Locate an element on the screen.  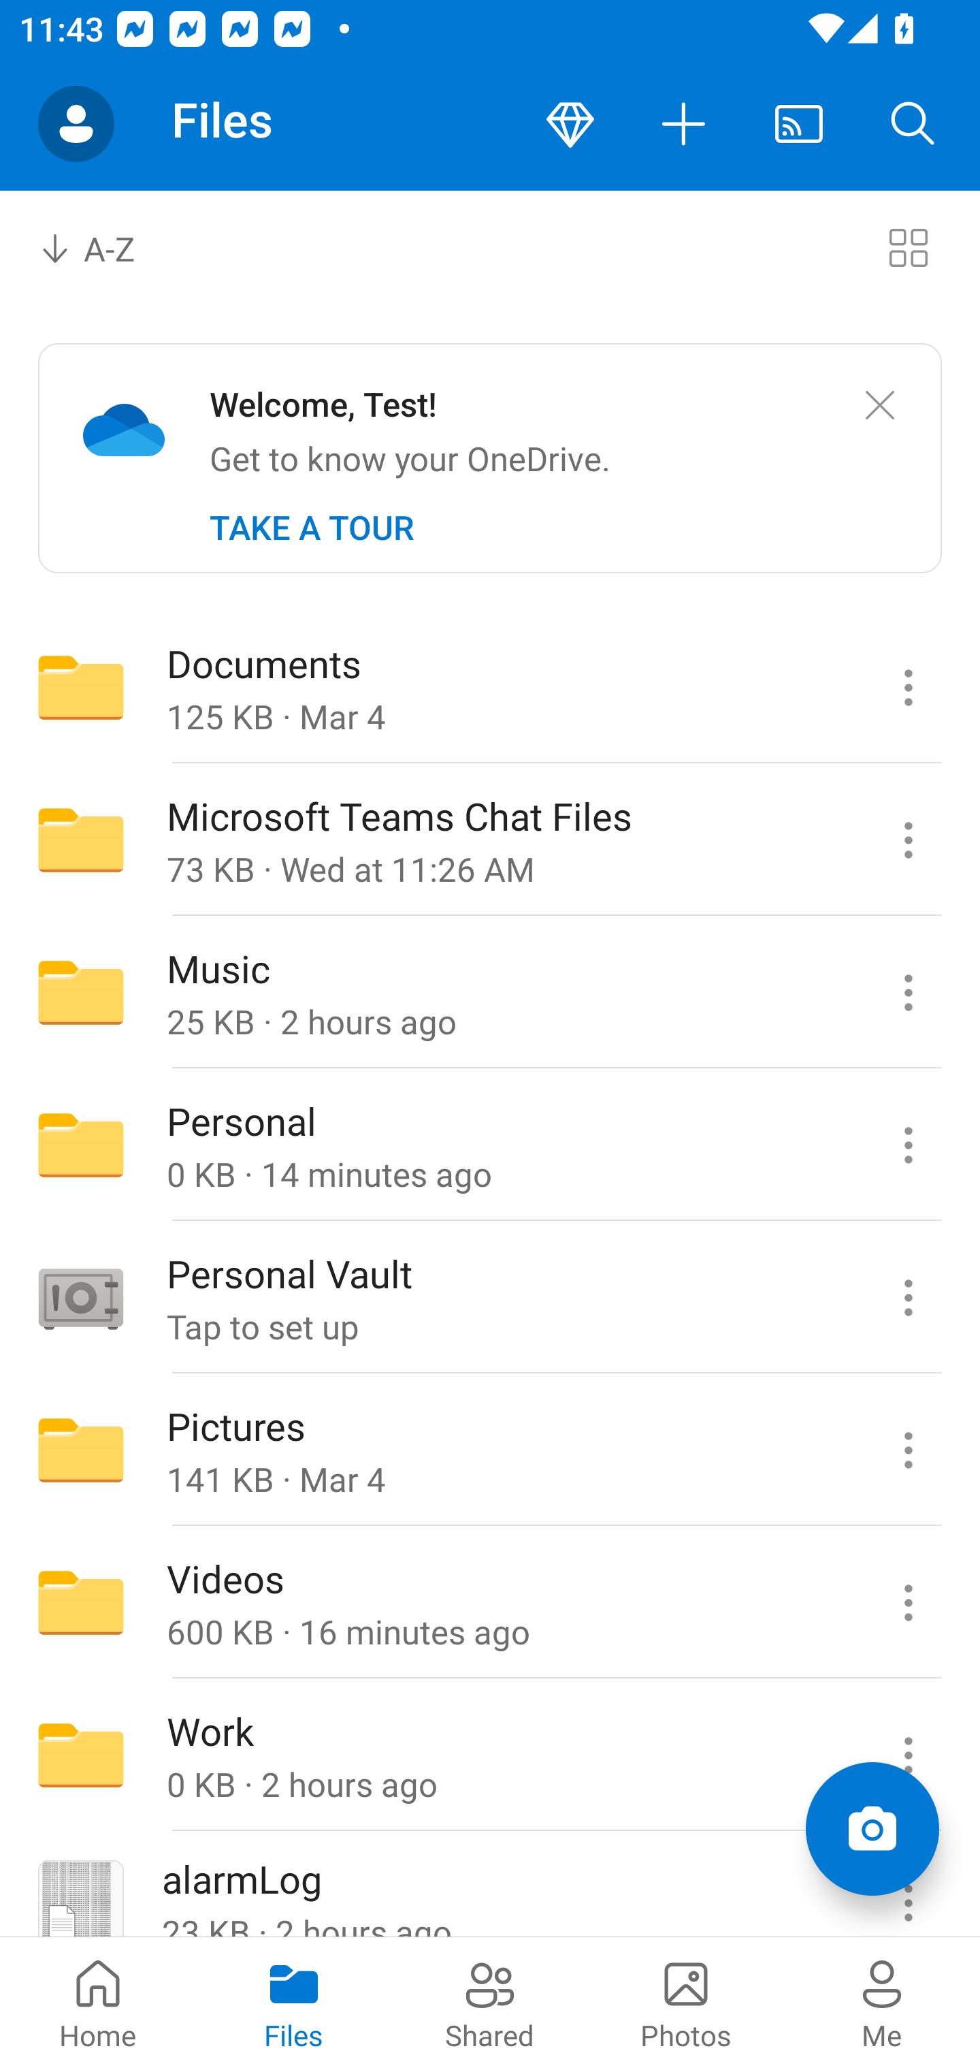
Home pivot Home is located at coordinates (98, 2003).